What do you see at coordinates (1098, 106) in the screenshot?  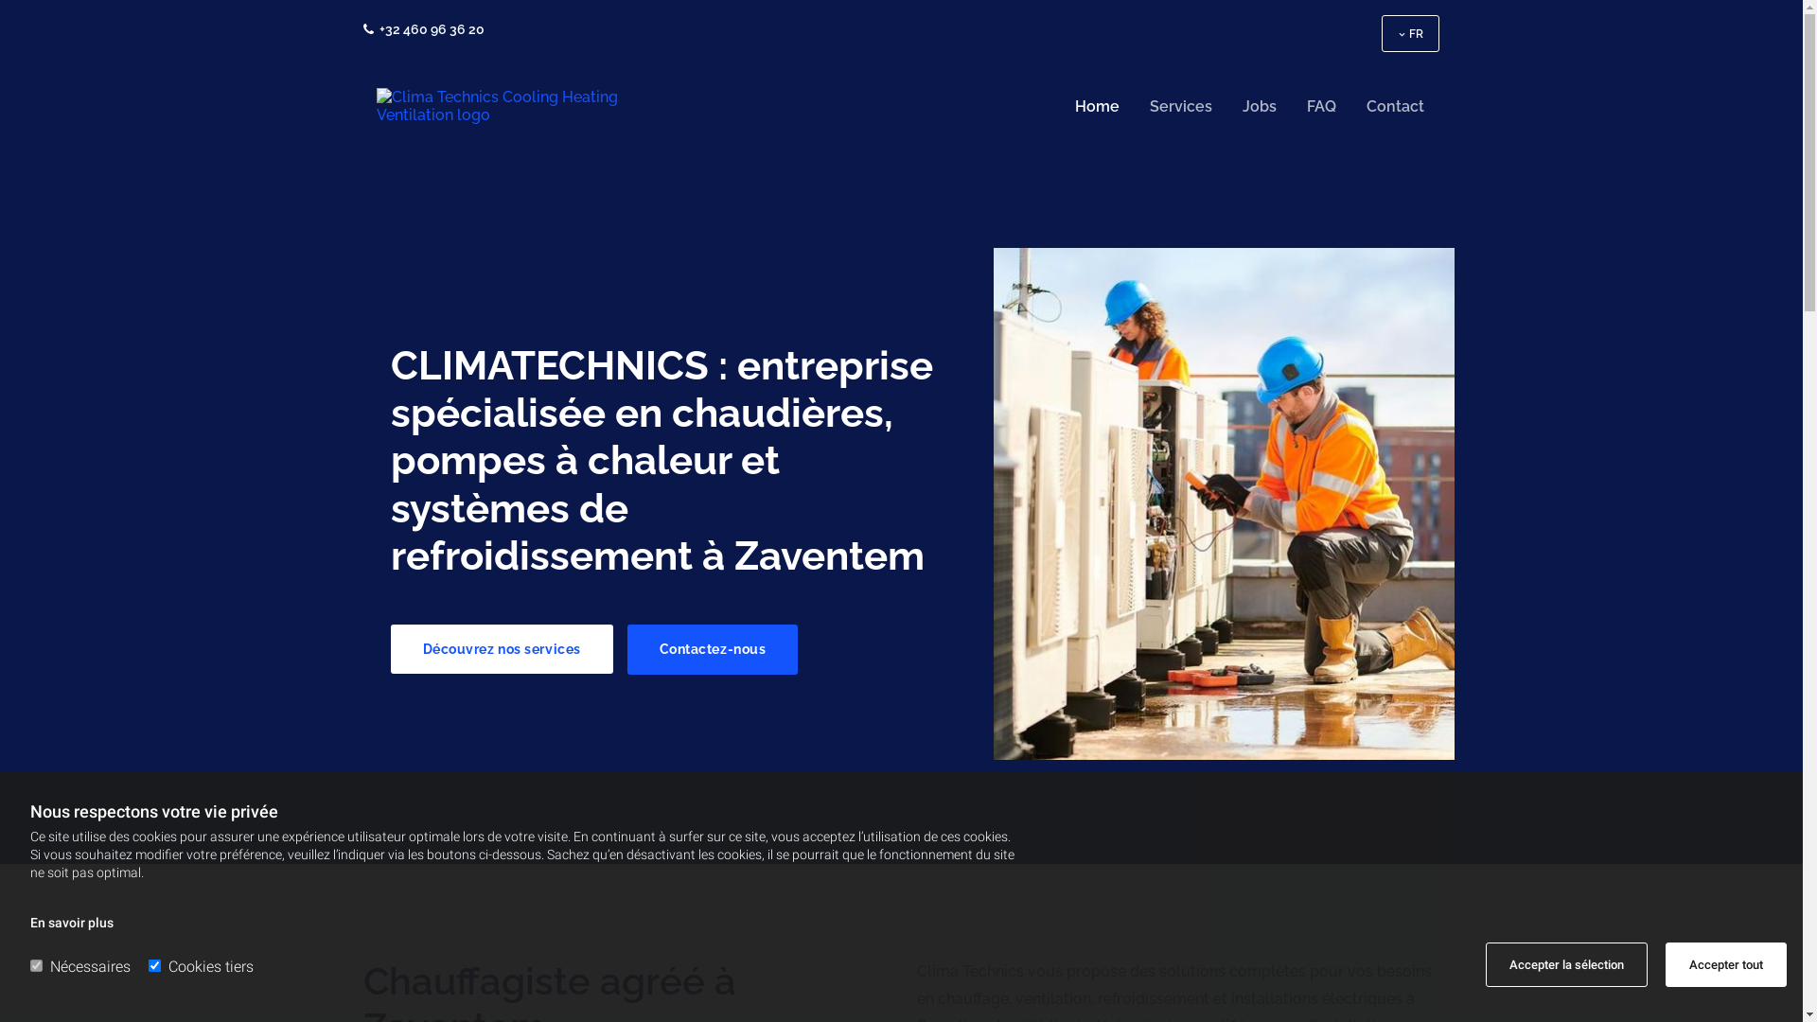 I see `Home` at bounding box center [1098, 106].